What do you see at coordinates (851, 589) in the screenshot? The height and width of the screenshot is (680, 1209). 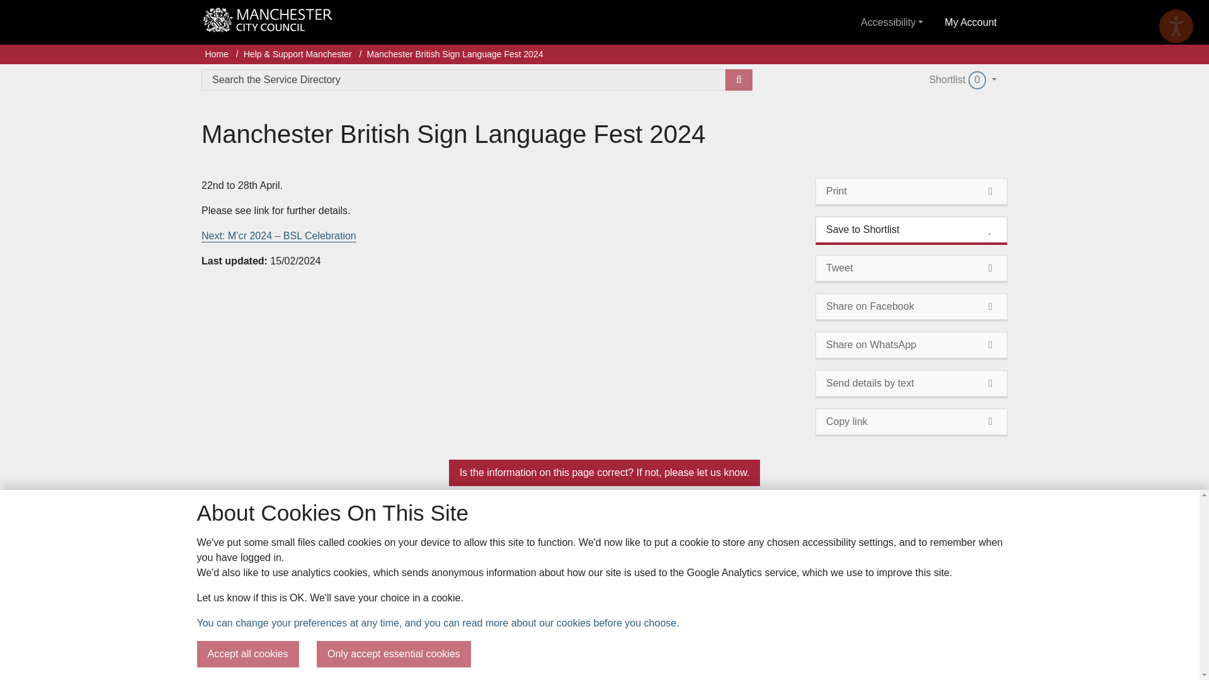 I see `Sign up for our bulletin` at bounding box center [851, 589].